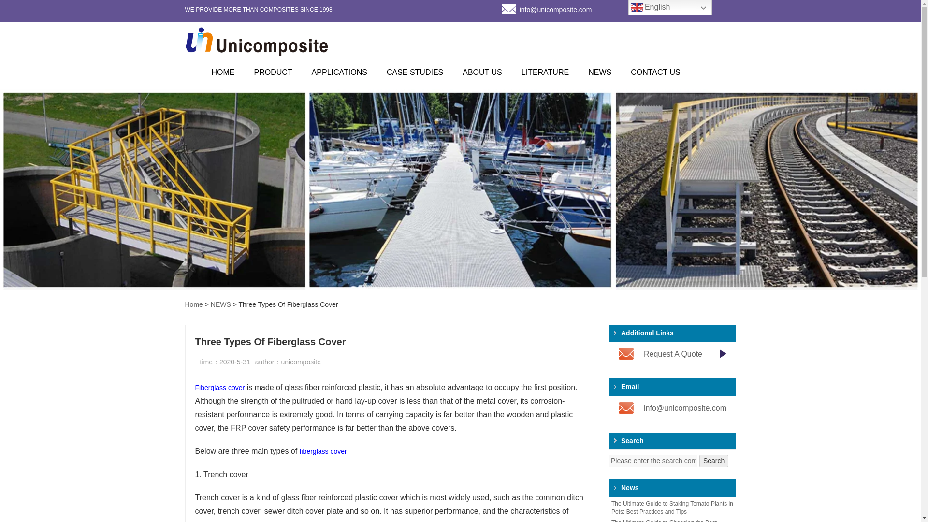 The image size is (928, 522). Describe the element at coordinates (274, 72) in the screenshot. I see `PRODUCT` at that location.